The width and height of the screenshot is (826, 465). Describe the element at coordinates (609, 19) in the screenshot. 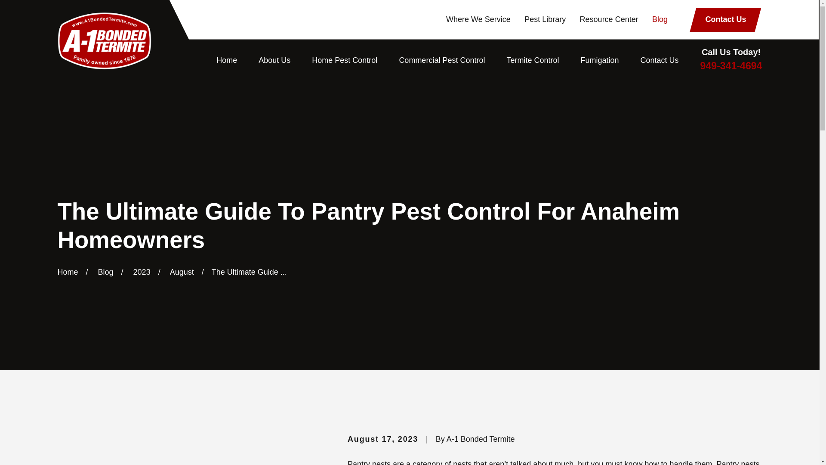

I see `Resource Center` at that location.